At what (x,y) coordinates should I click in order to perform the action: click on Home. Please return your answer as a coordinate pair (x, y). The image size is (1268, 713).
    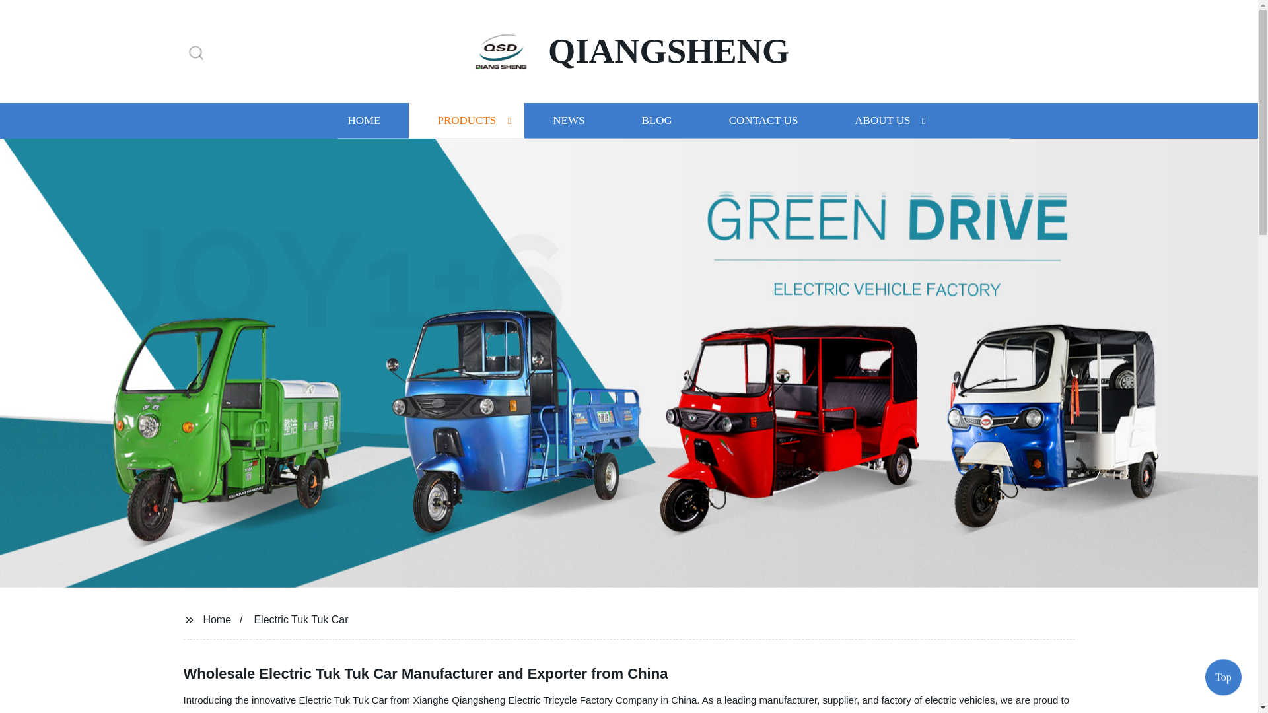
    Looking at the image, I should click on (217, 619).